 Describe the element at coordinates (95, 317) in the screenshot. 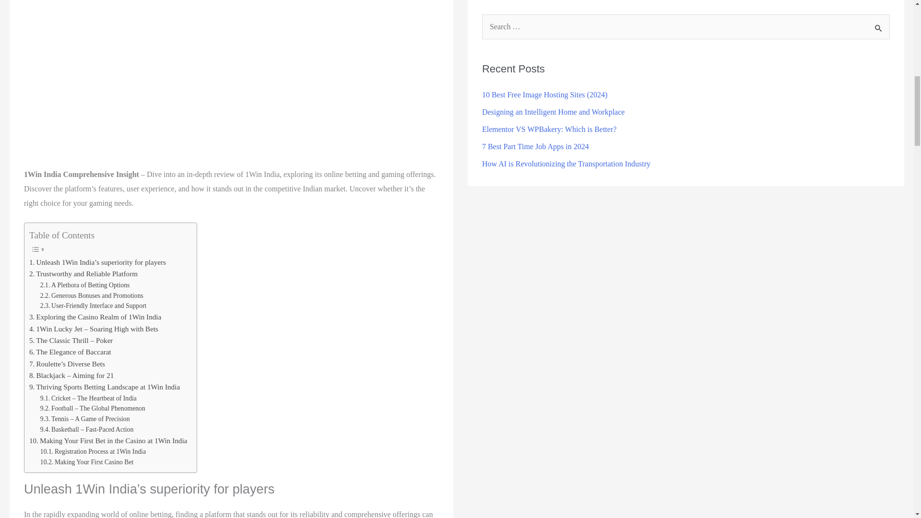

I see `Exploring the Casino Realm of 1Win India` at that location.